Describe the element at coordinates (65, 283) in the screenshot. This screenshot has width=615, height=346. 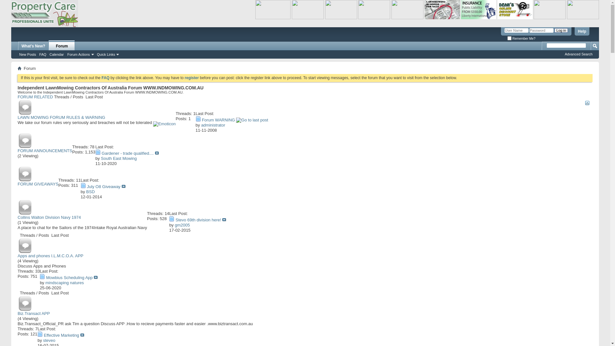
I see `mindscaping natures` at that location.